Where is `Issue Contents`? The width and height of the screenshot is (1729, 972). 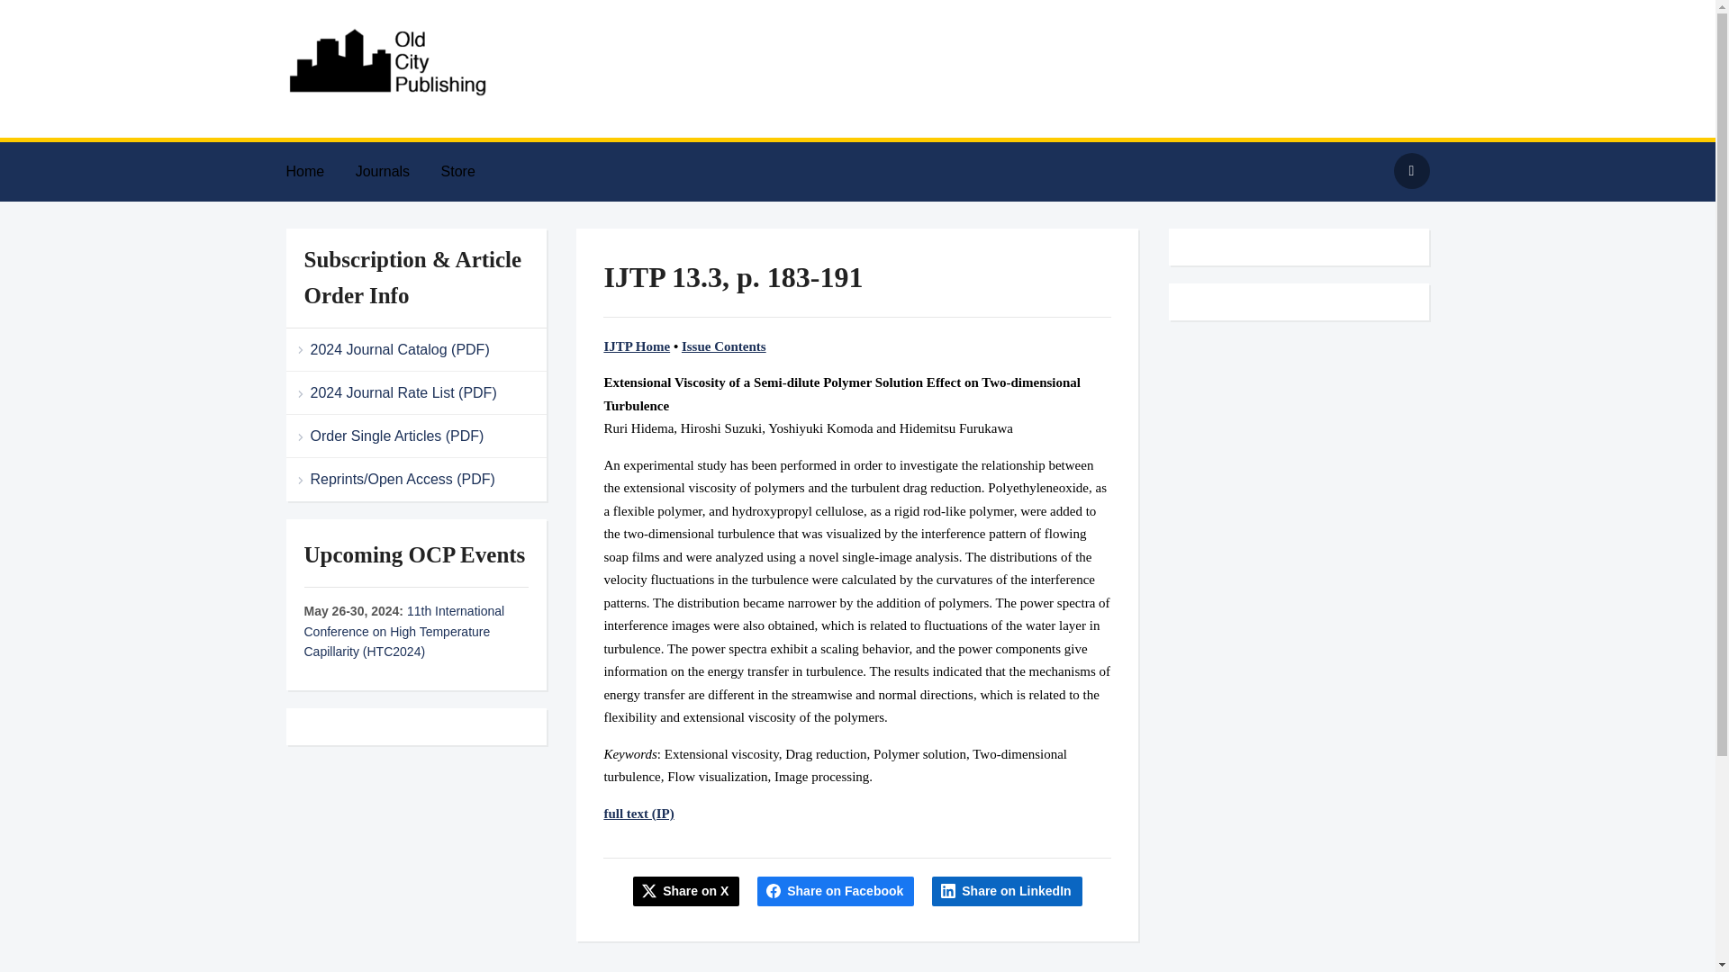 Issue Contents is located at coordinates (723, 346).